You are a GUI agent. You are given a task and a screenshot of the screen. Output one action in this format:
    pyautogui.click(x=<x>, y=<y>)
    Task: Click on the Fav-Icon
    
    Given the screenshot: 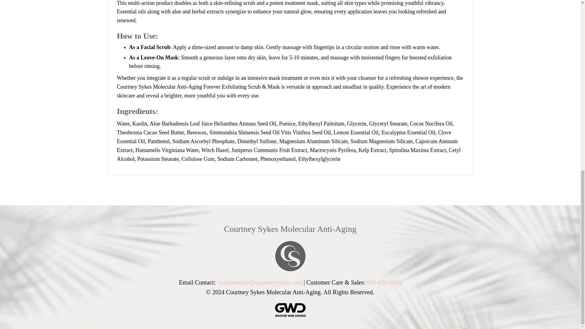 What is the action you would take?
    pyautogui.click(x=290, y=255)
    